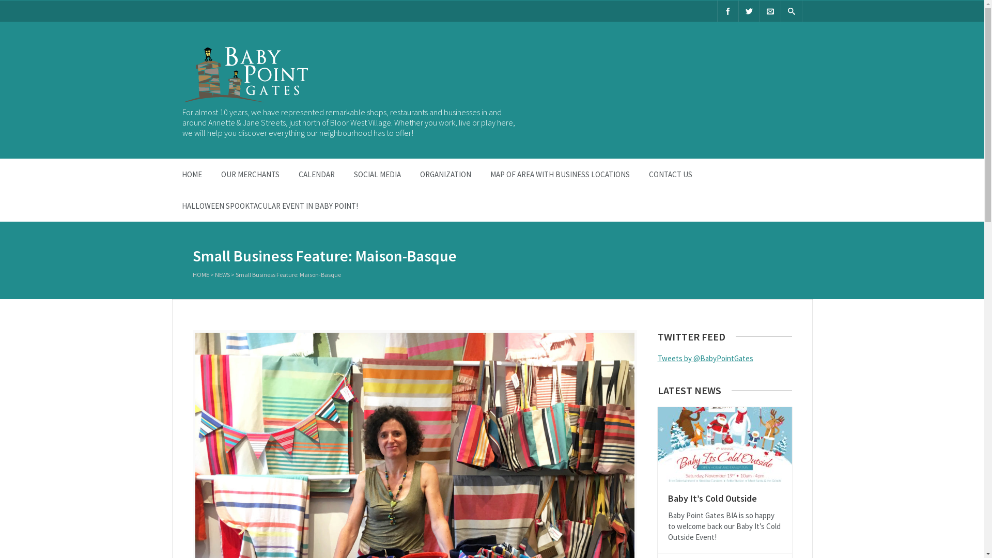 The image size is (992, 558). Describe the element at coordinates (16, 6) in the screenshot. I see `Search` at that location.